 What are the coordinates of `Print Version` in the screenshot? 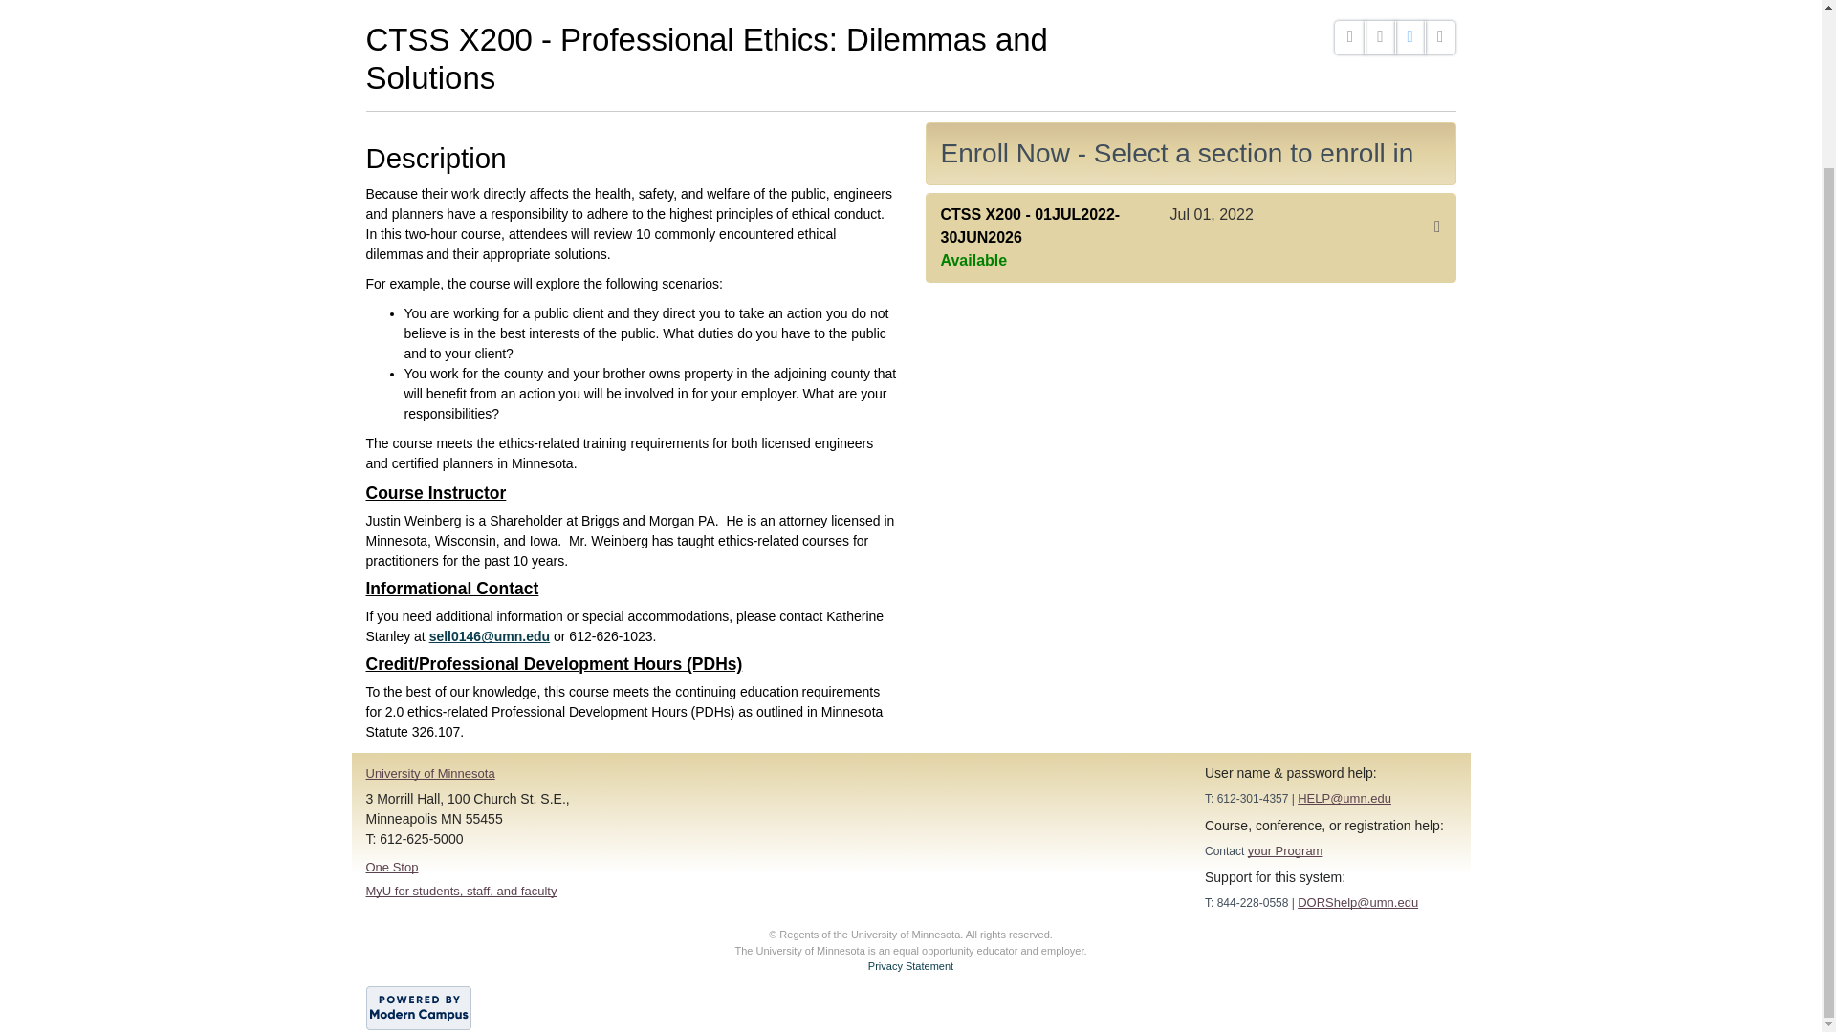 It's located at (1440, 37).